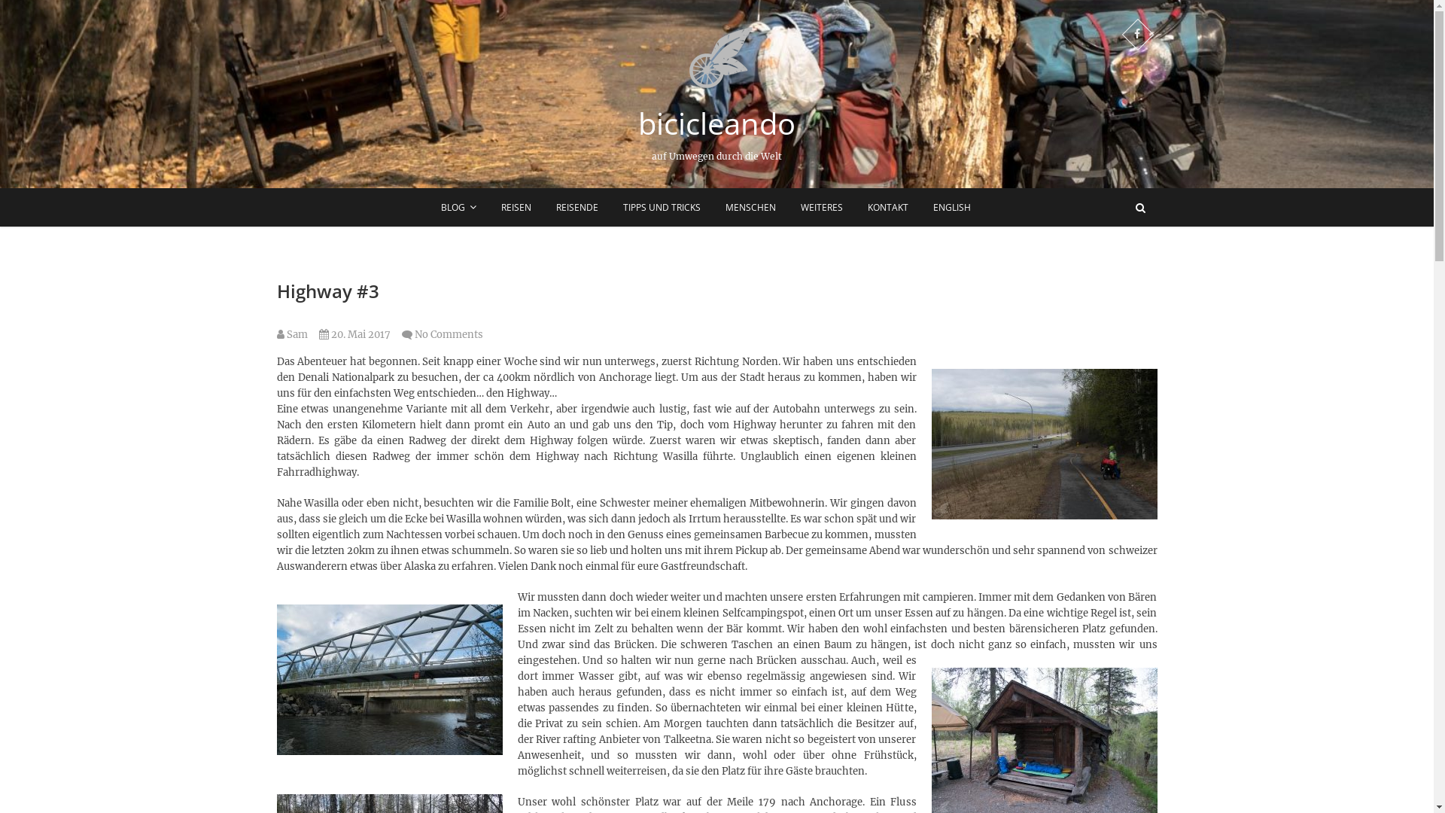  What do you see at coordinates (821, 208) in the screenshot?
I see `WEITERES` at bounding box center [821, 208].